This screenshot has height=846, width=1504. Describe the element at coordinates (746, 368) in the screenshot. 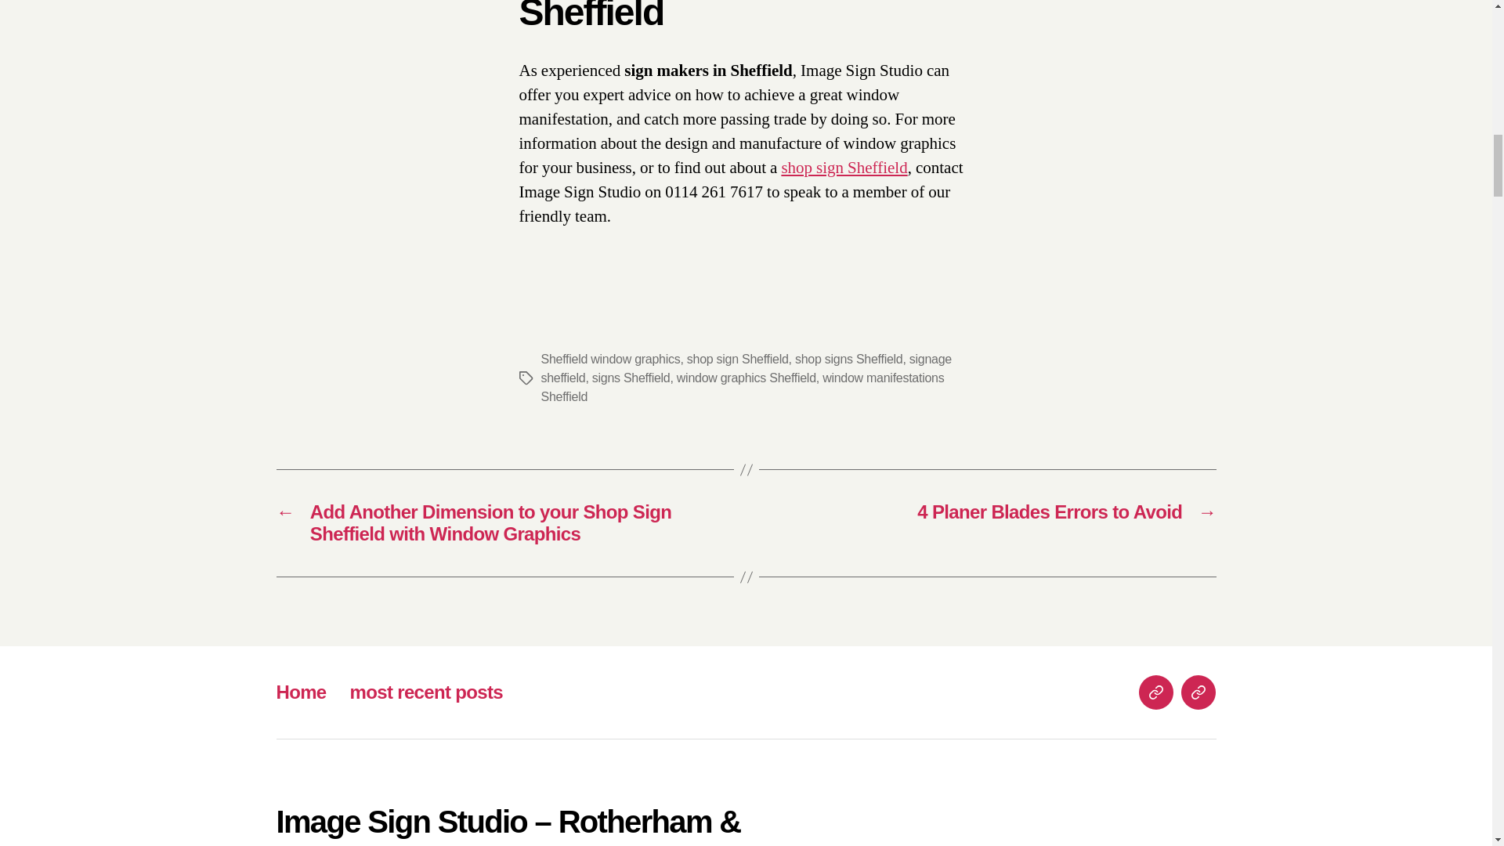

I see `signage sheffield` at that location.